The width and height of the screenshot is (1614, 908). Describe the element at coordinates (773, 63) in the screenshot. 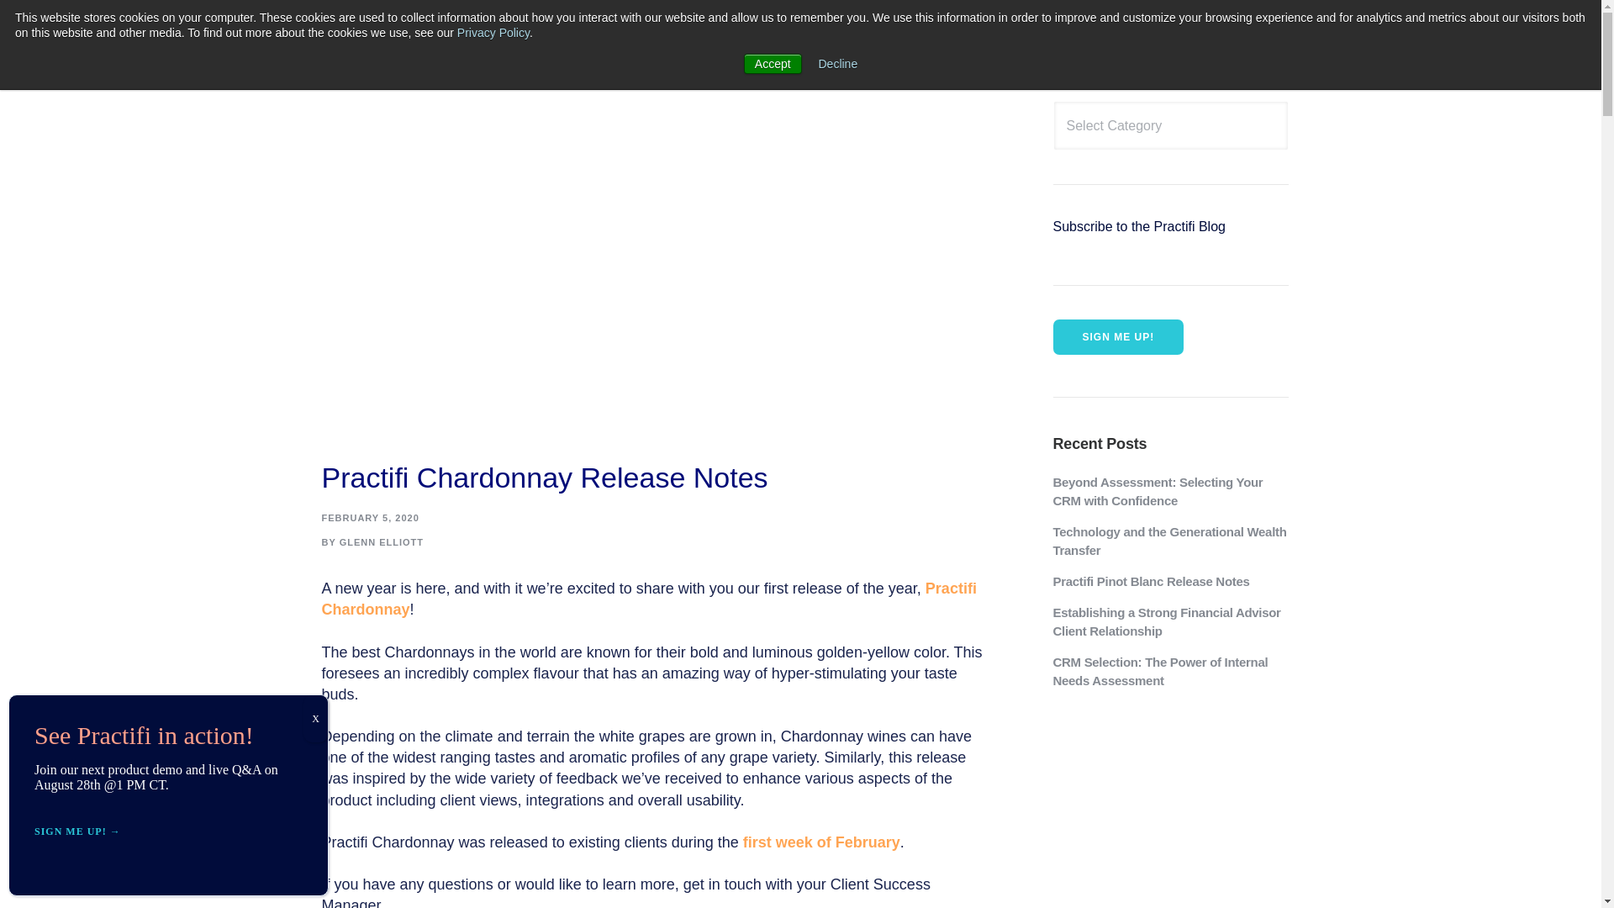

I see `Accept` at that location.